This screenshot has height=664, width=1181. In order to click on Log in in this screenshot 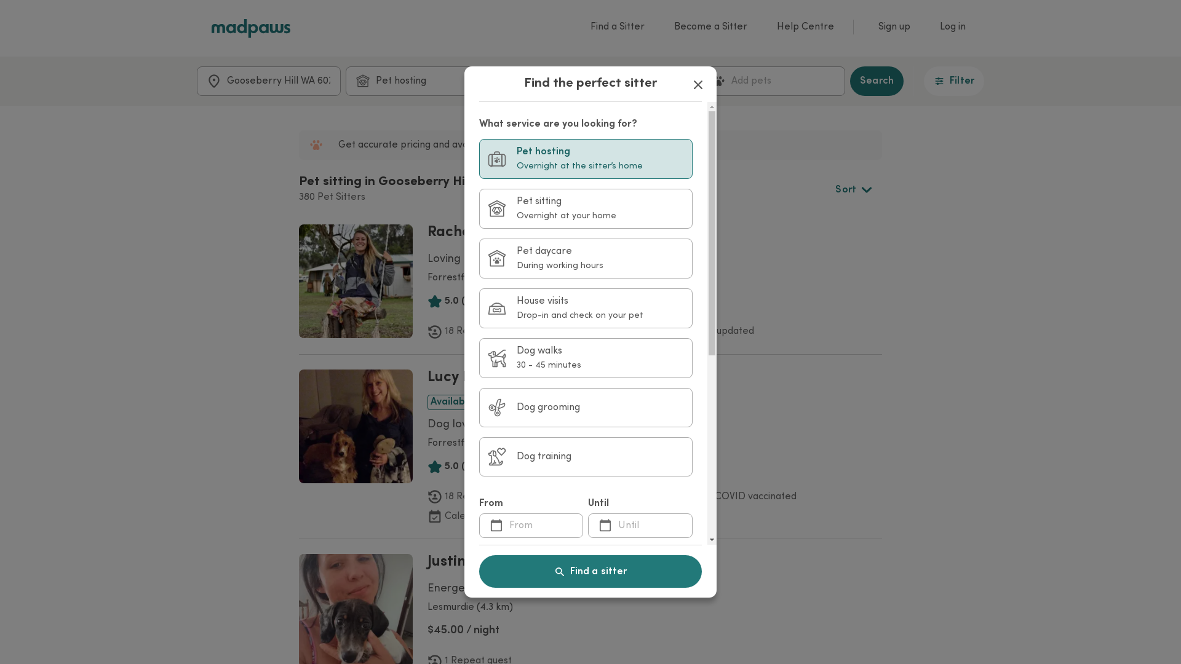, I will do `click(955, 27)`.